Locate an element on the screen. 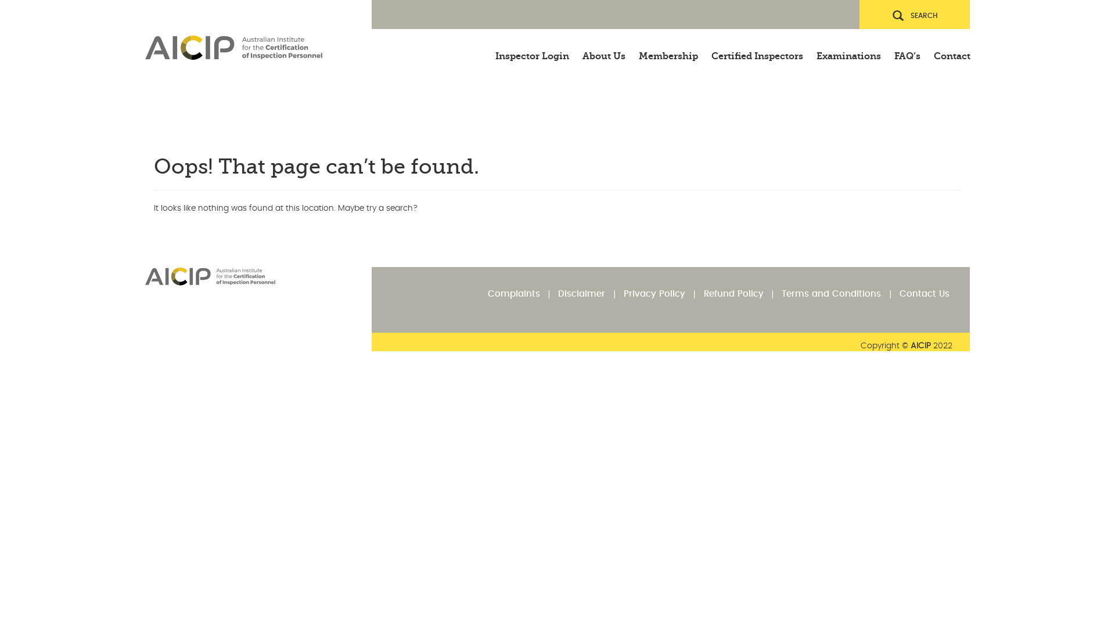 The width and height of the screenshot is (1115, 627).   SEARCH is located at coordinates (915, 15).